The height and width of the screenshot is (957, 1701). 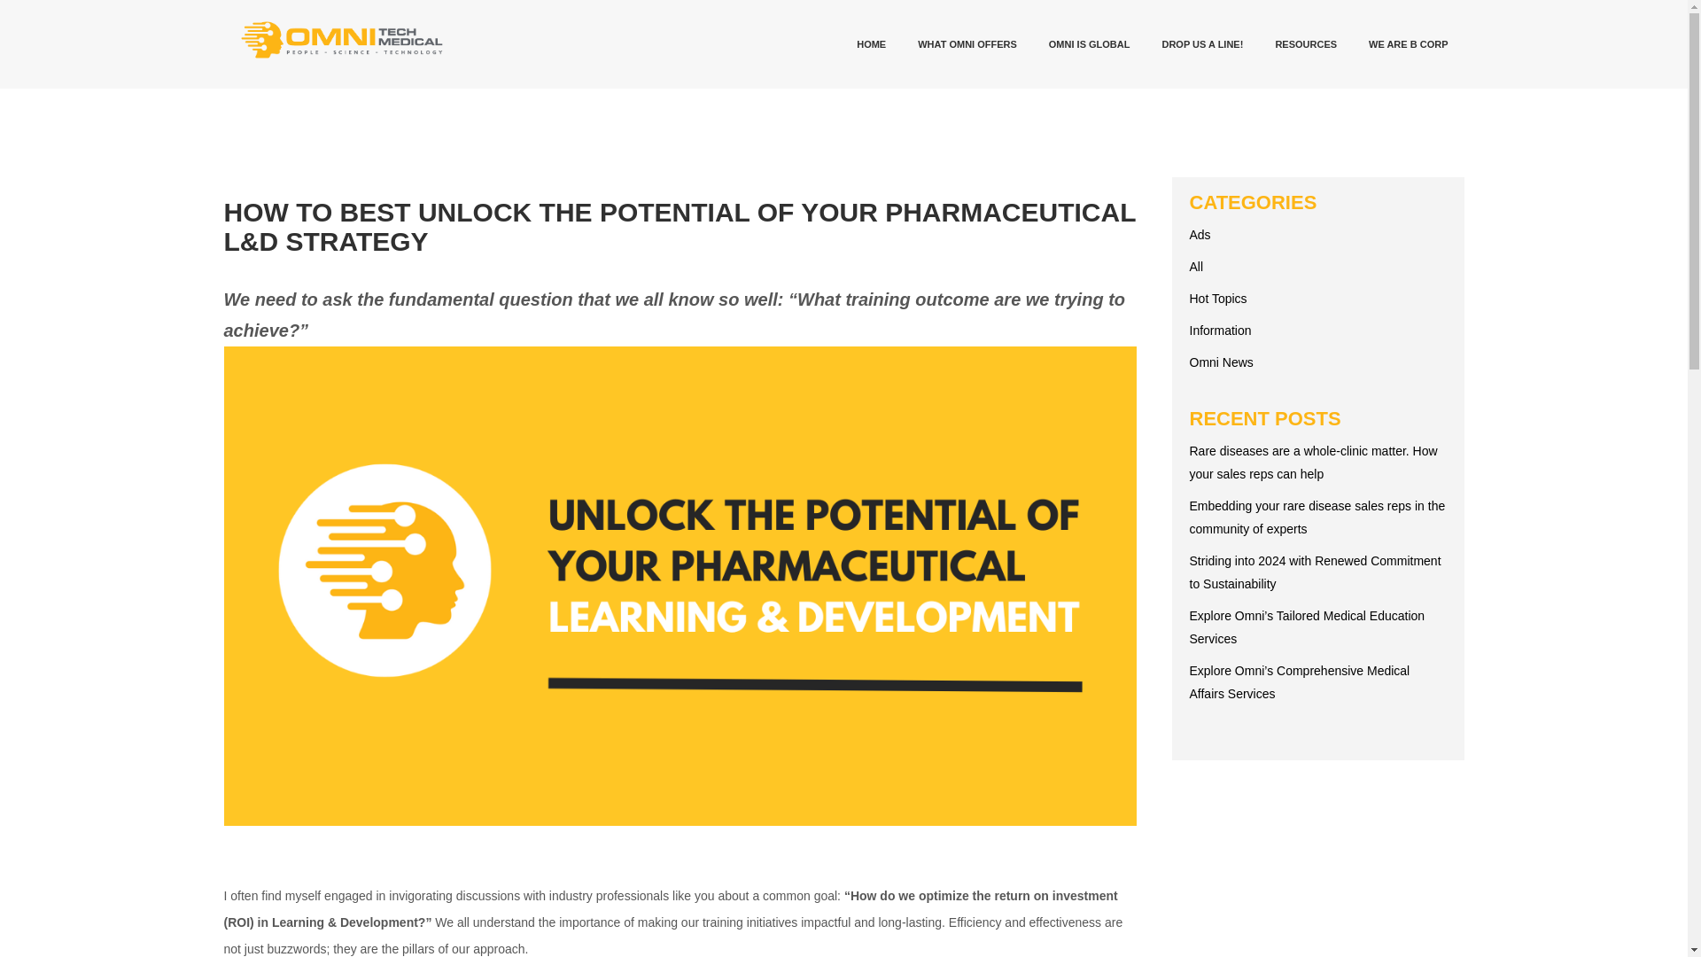 I want to click on OMNI IS GLOBAL, so click(x=1090, y=44).